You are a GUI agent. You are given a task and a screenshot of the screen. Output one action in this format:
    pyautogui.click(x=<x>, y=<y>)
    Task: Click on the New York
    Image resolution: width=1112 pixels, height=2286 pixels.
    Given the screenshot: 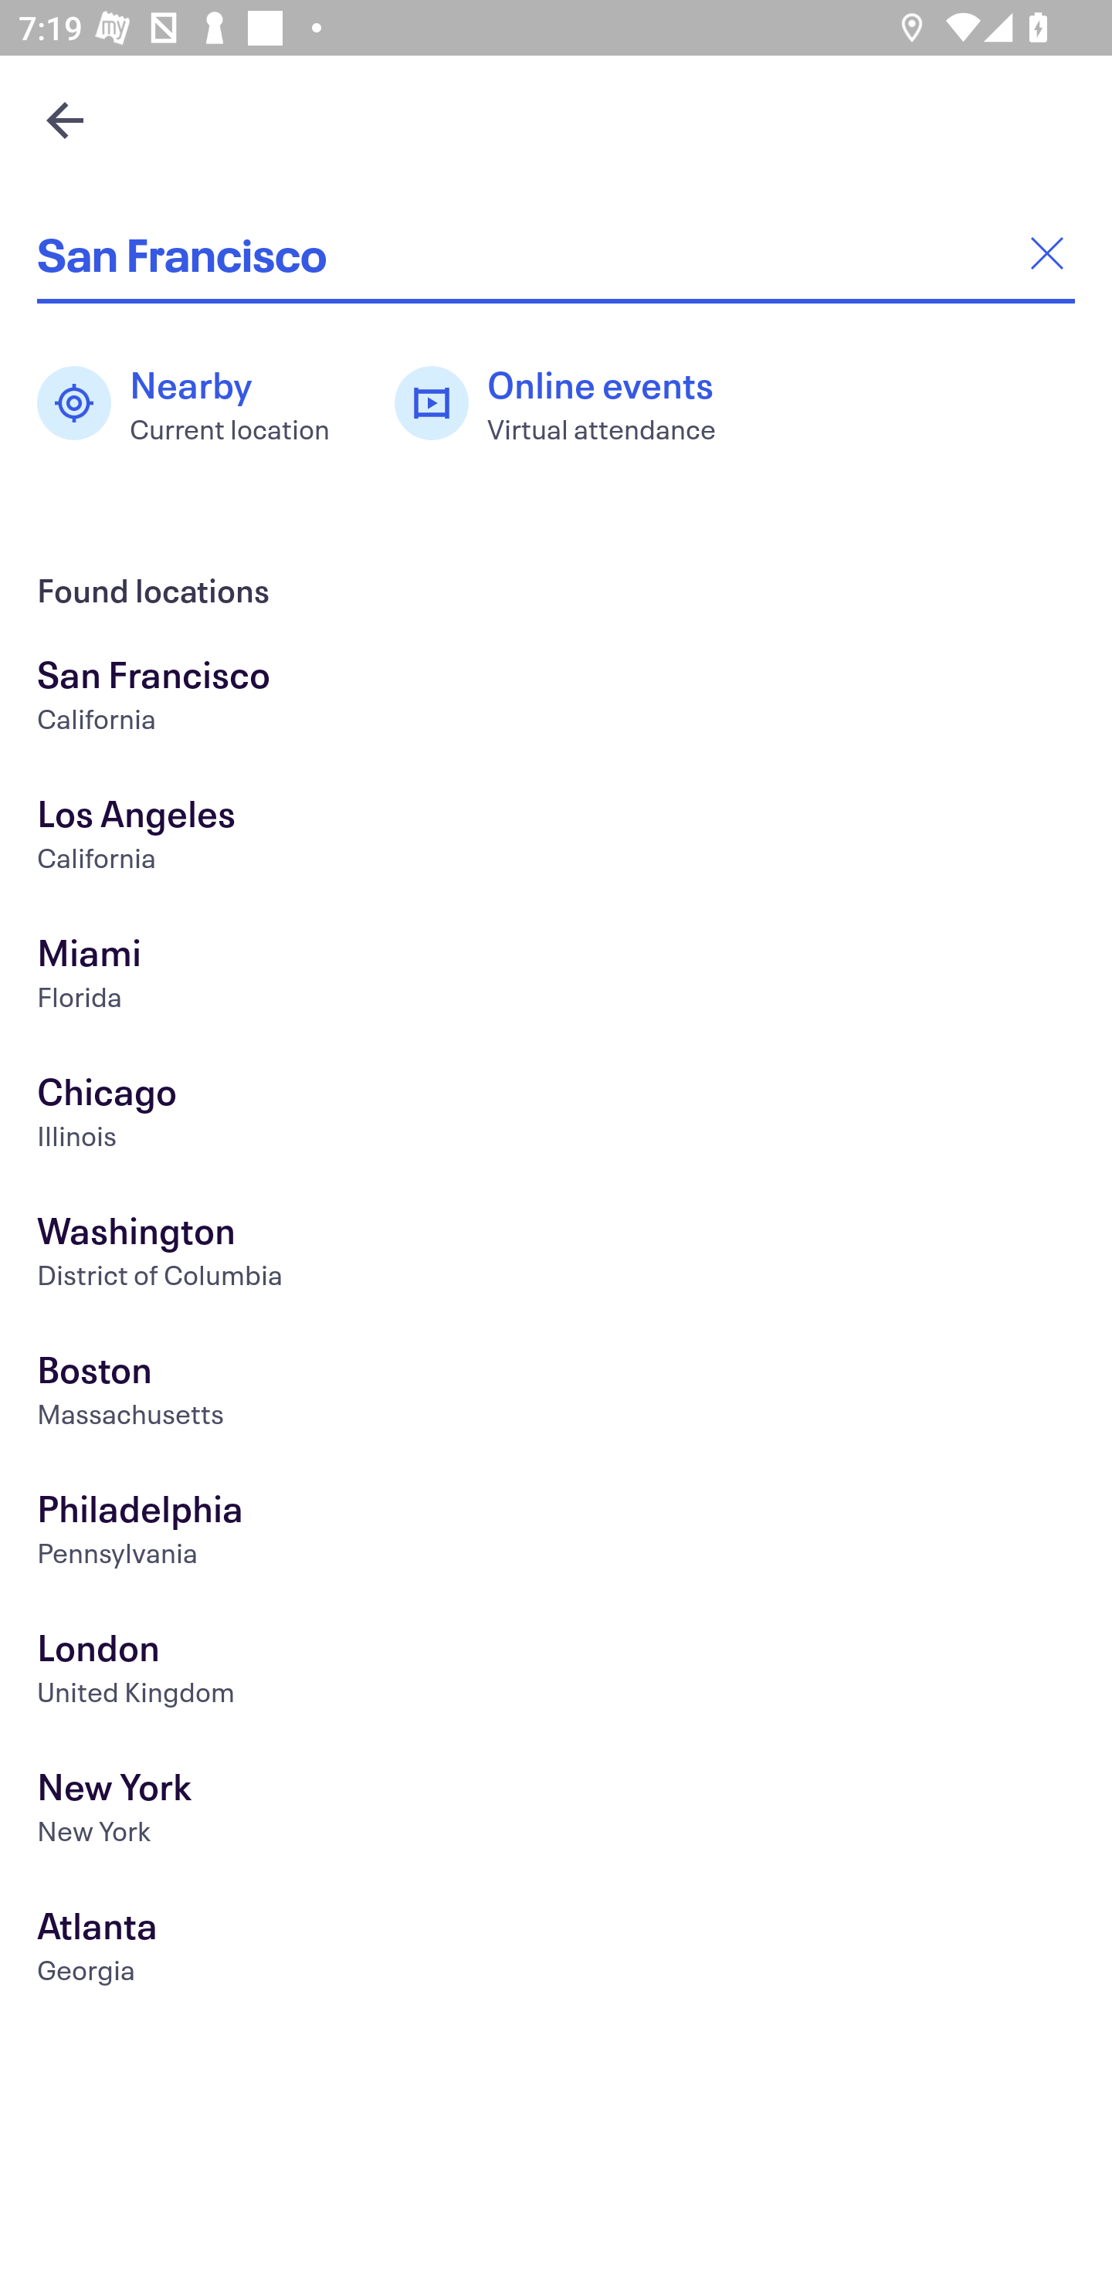 What is the action you would take?
    pyautogui.click(x=556, y=1812)
    